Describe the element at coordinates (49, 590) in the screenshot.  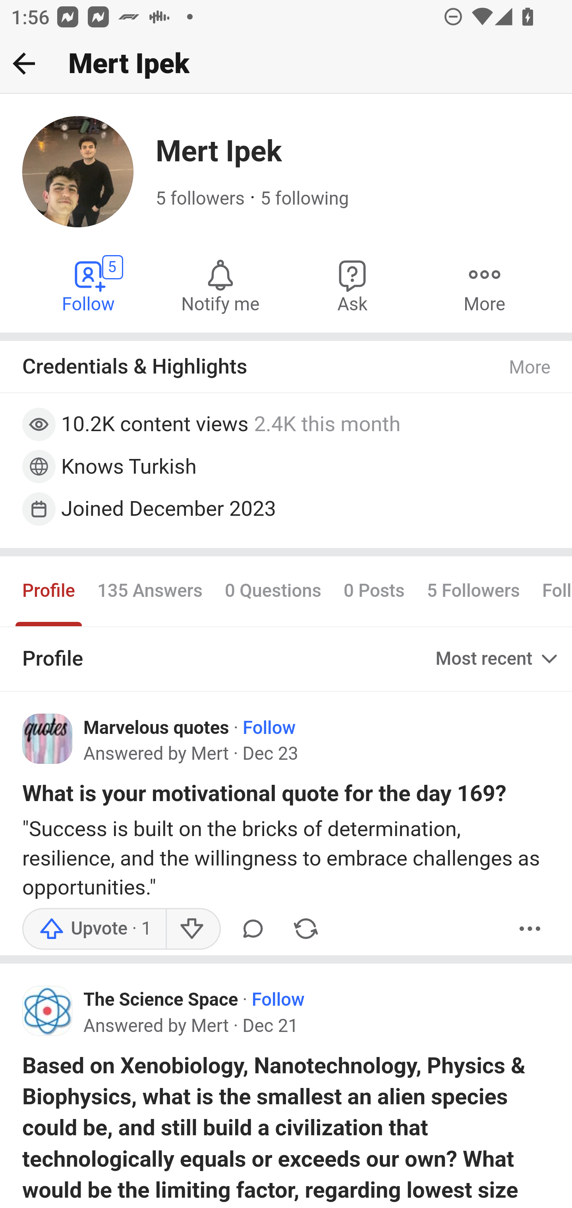
I see `Profile` at that location.